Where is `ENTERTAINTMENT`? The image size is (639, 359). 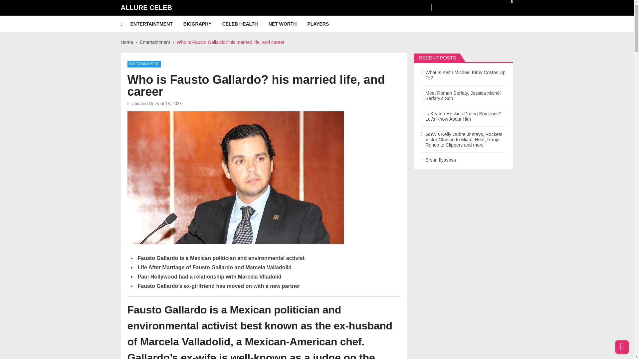 ENTERTAINTMENT is located at coordinates (157, 24).